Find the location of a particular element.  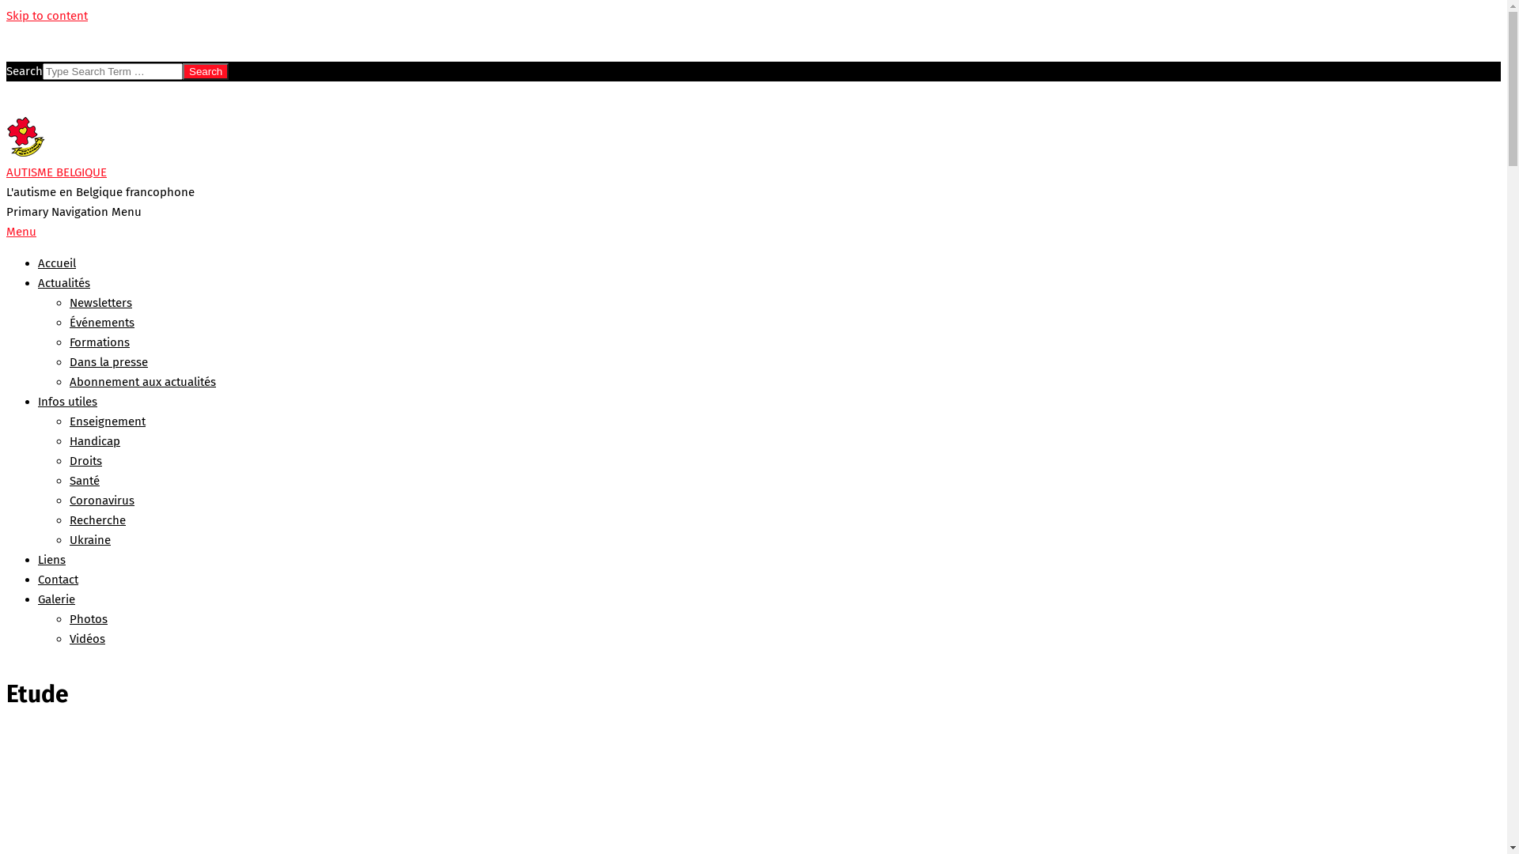

Menu is located at coordinates (21, 232).